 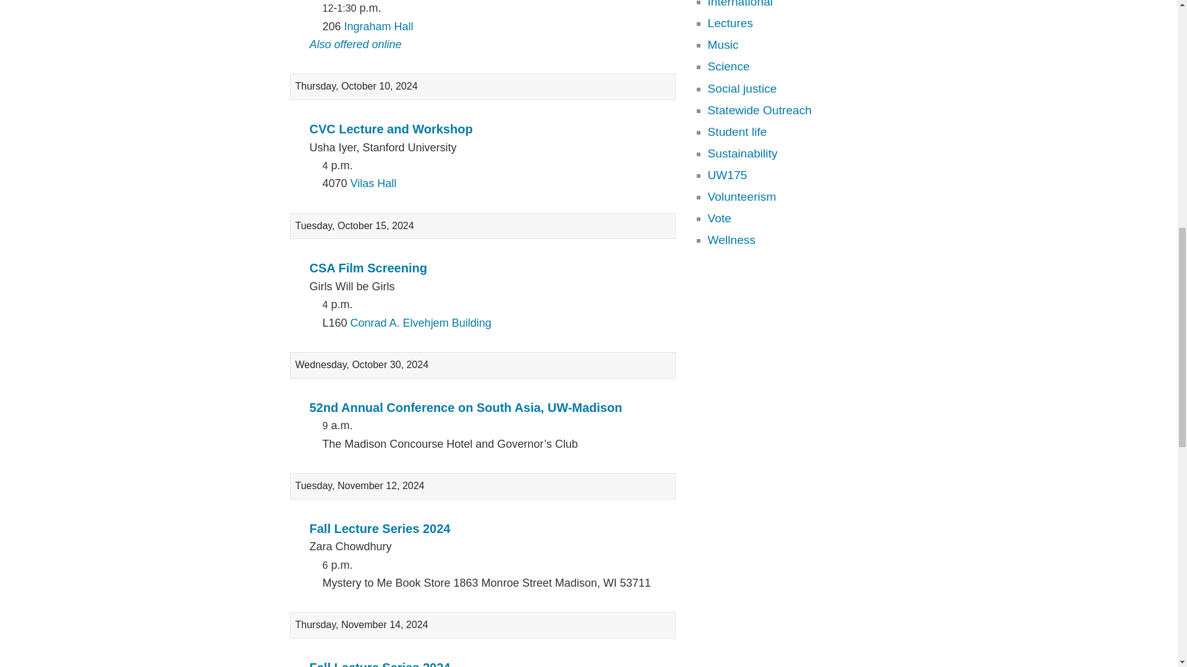 What do you see at coordinates (355, 44) in the screenshot?
I see `Also offered online` at bounding box center [355, 44].